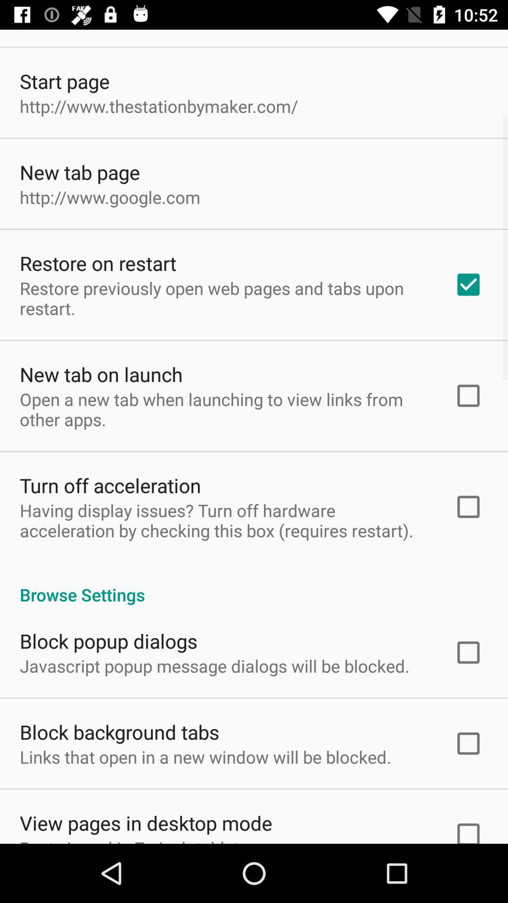  Describe the element at coordinates (146, 823) in the screenshot. I see `choose the app above the best viewed in icon` at that location.